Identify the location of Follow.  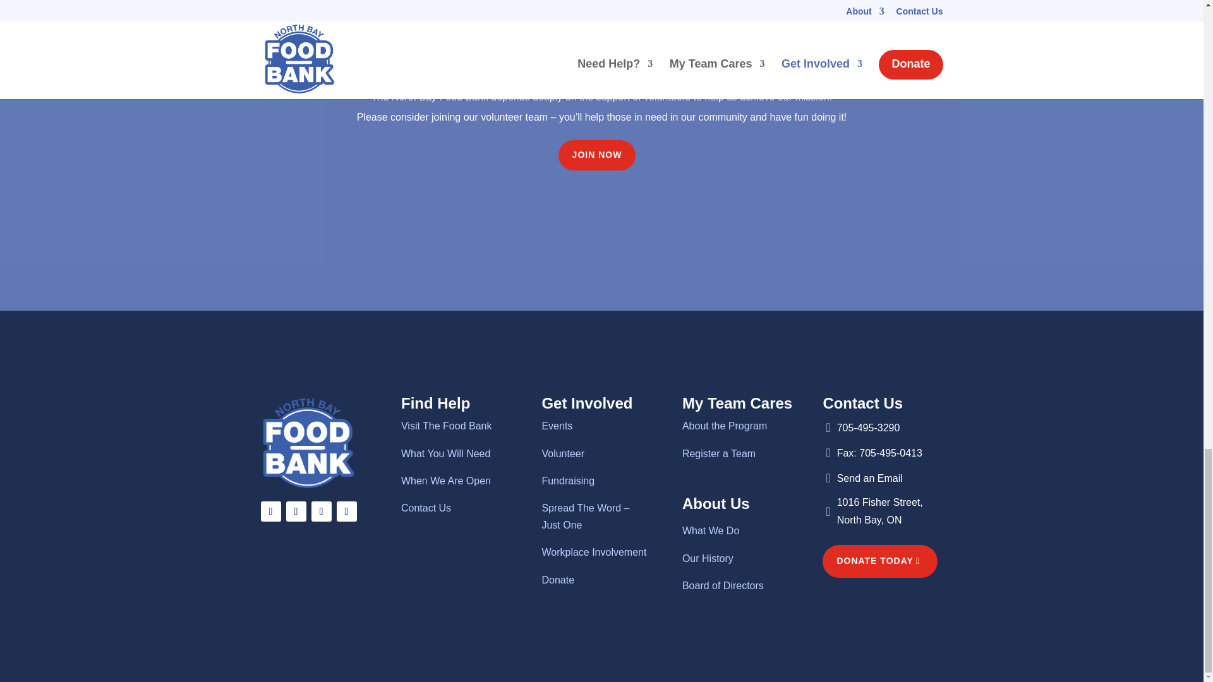
(346, 512).